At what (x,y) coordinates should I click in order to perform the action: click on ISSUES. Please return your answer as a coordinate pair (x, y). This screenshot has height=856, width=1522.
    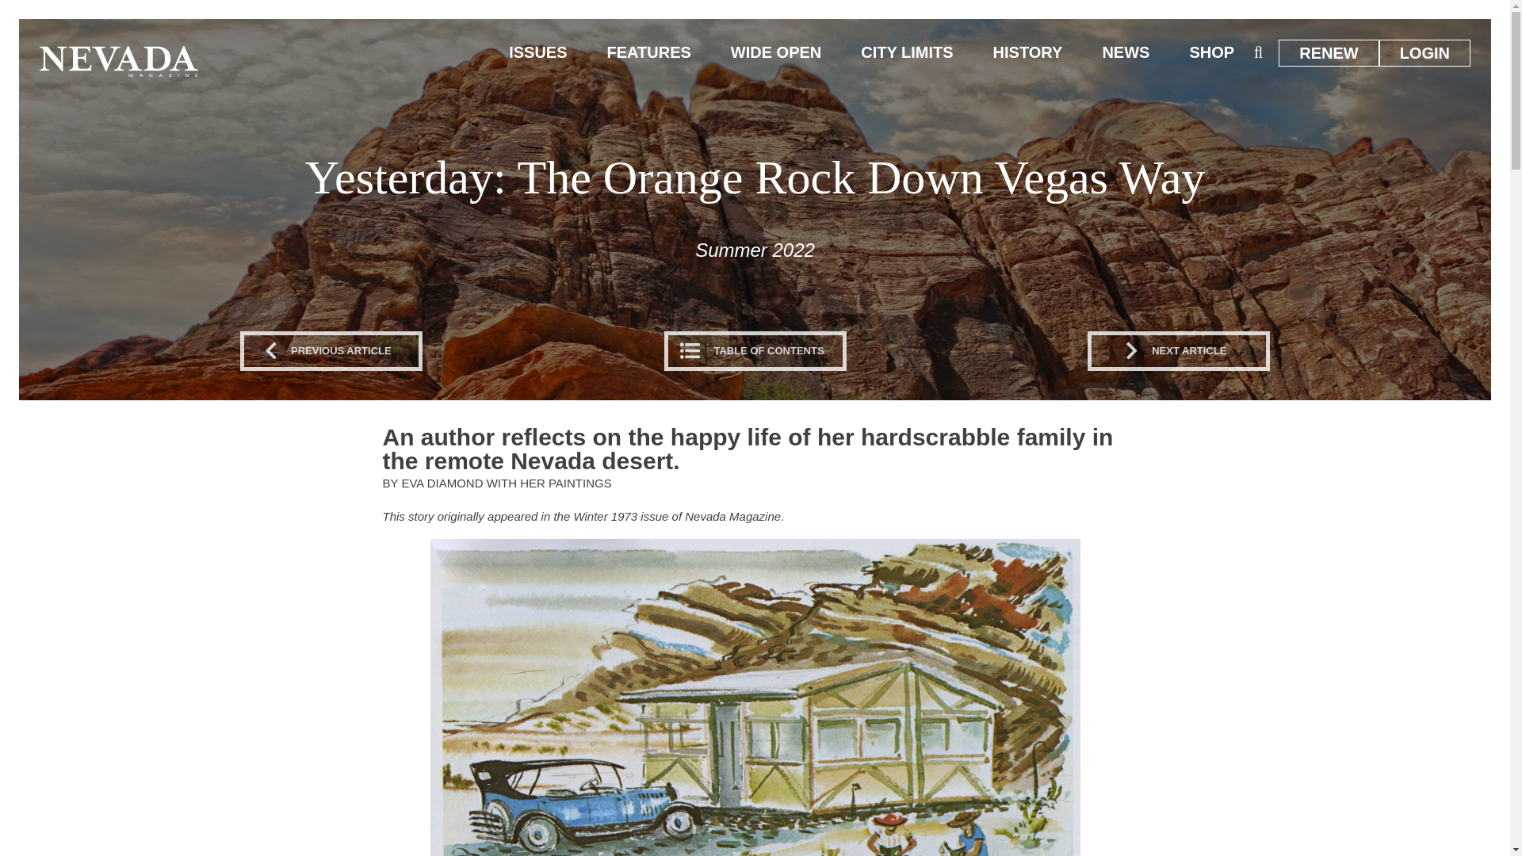
    Looking at the image, I should click on (537, 52).